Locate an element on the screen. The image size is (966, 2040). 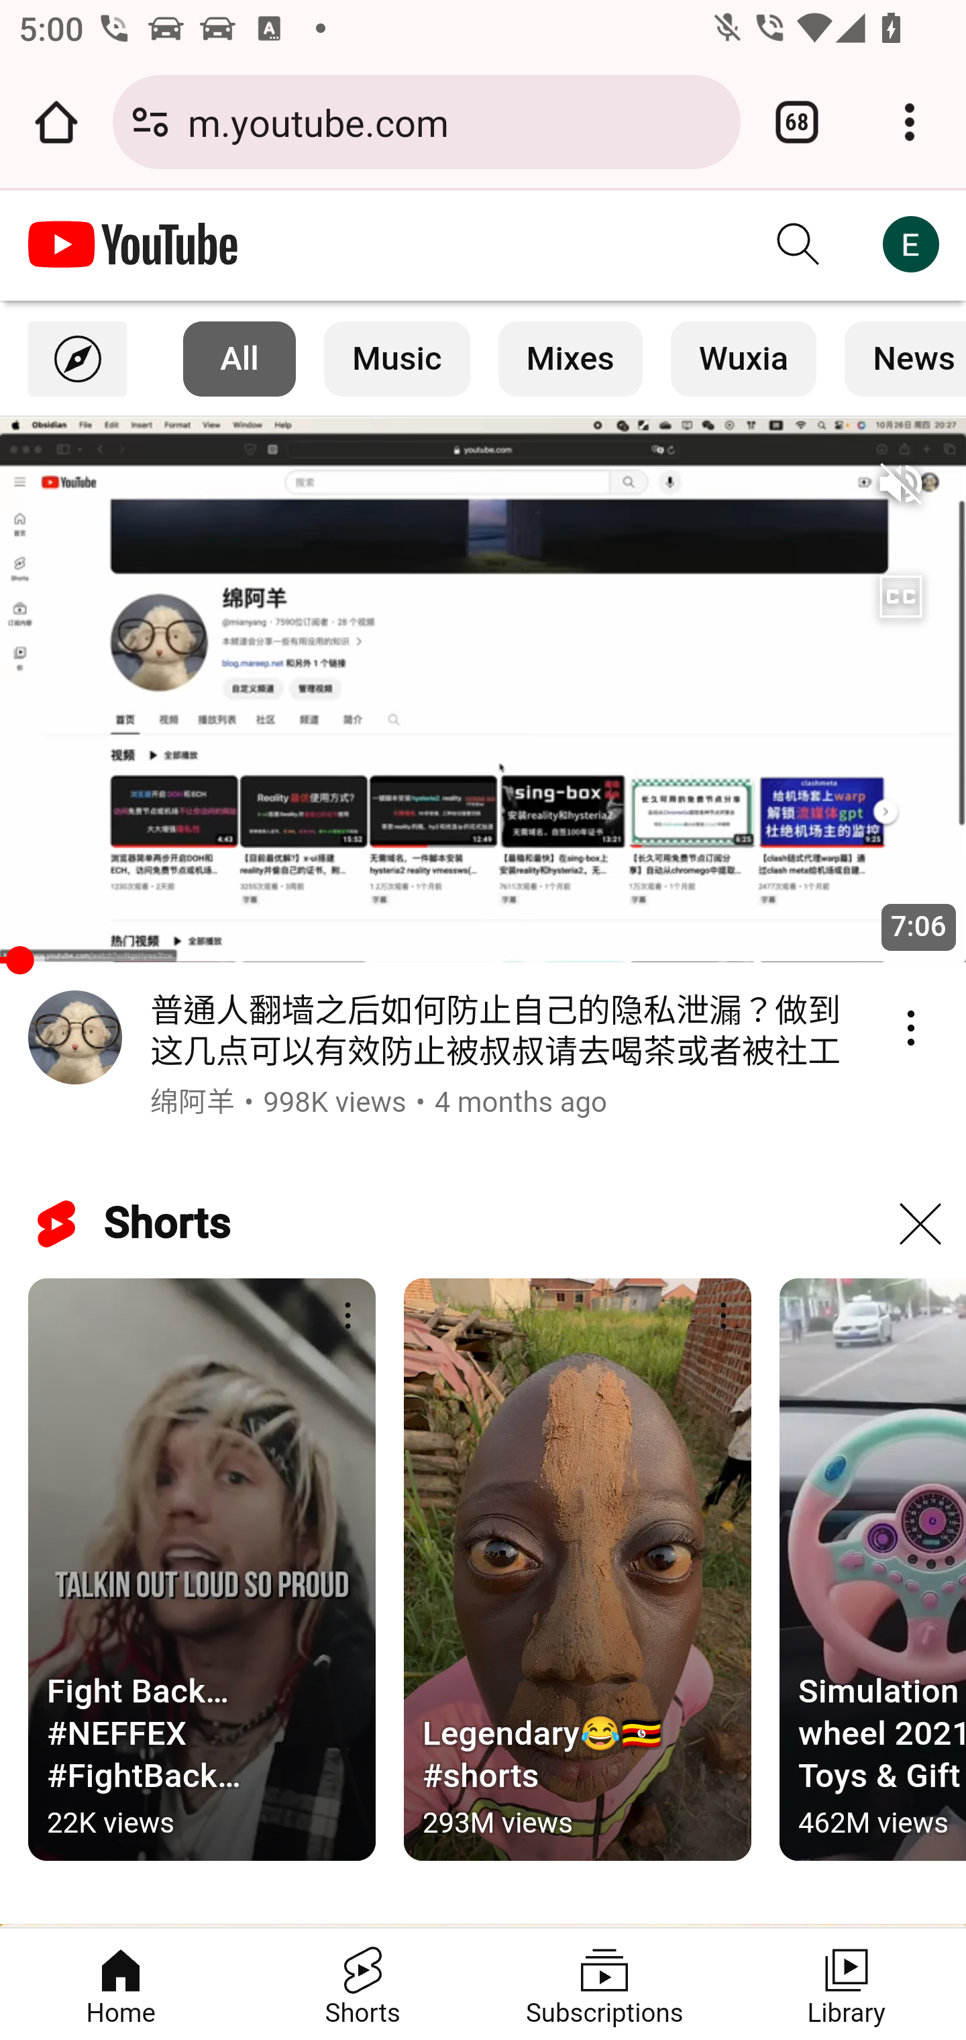
Go to channel is located at coordinates (75, 1042).